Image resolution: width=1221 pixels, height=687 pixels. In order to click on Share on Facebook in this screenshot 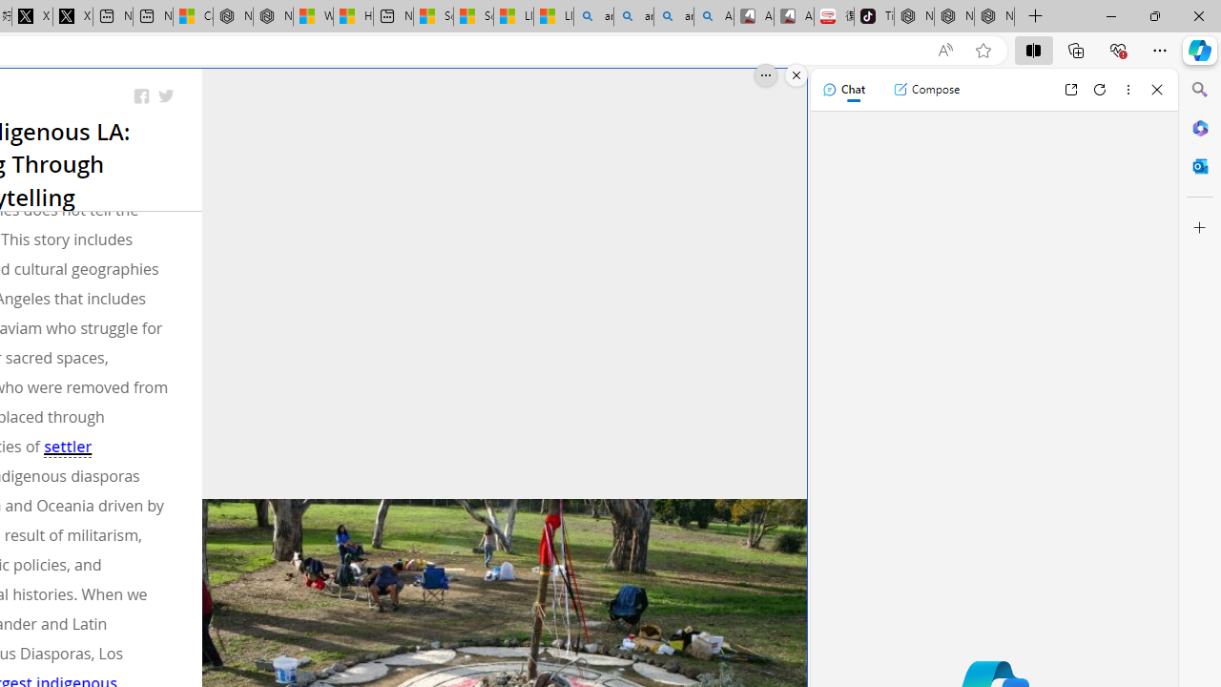, I will do `click(141, 97)`.